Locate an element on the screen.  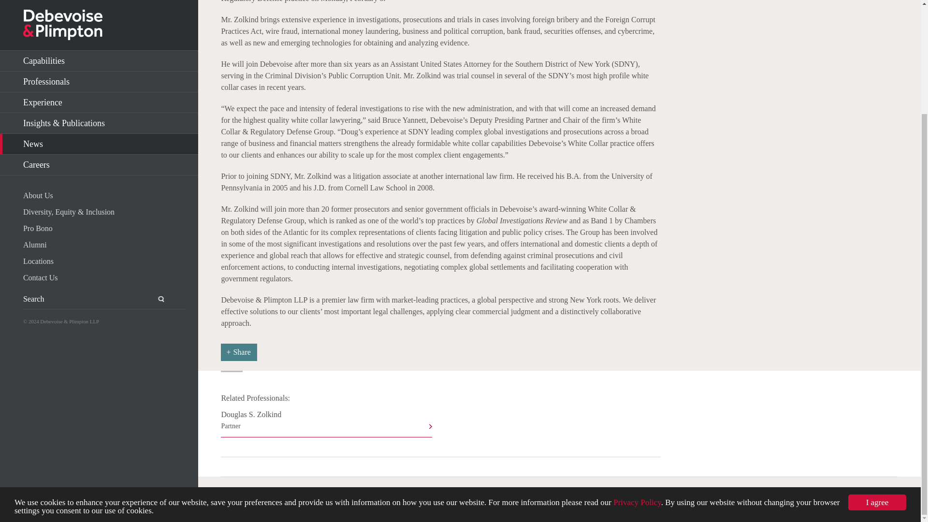
Contact Us is located at coordinates (283, 495).